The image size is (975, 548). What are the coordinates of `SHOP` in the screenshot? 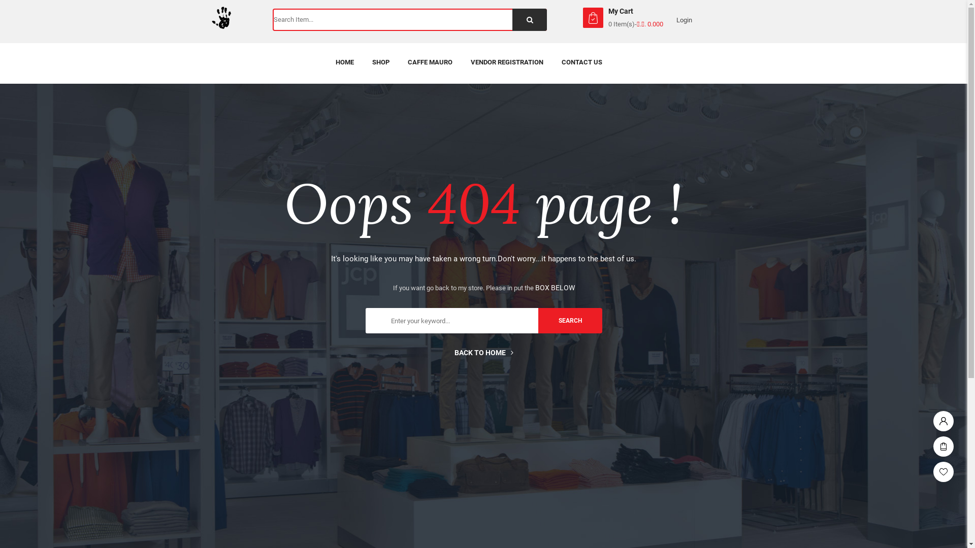 It's located at (381, 62).